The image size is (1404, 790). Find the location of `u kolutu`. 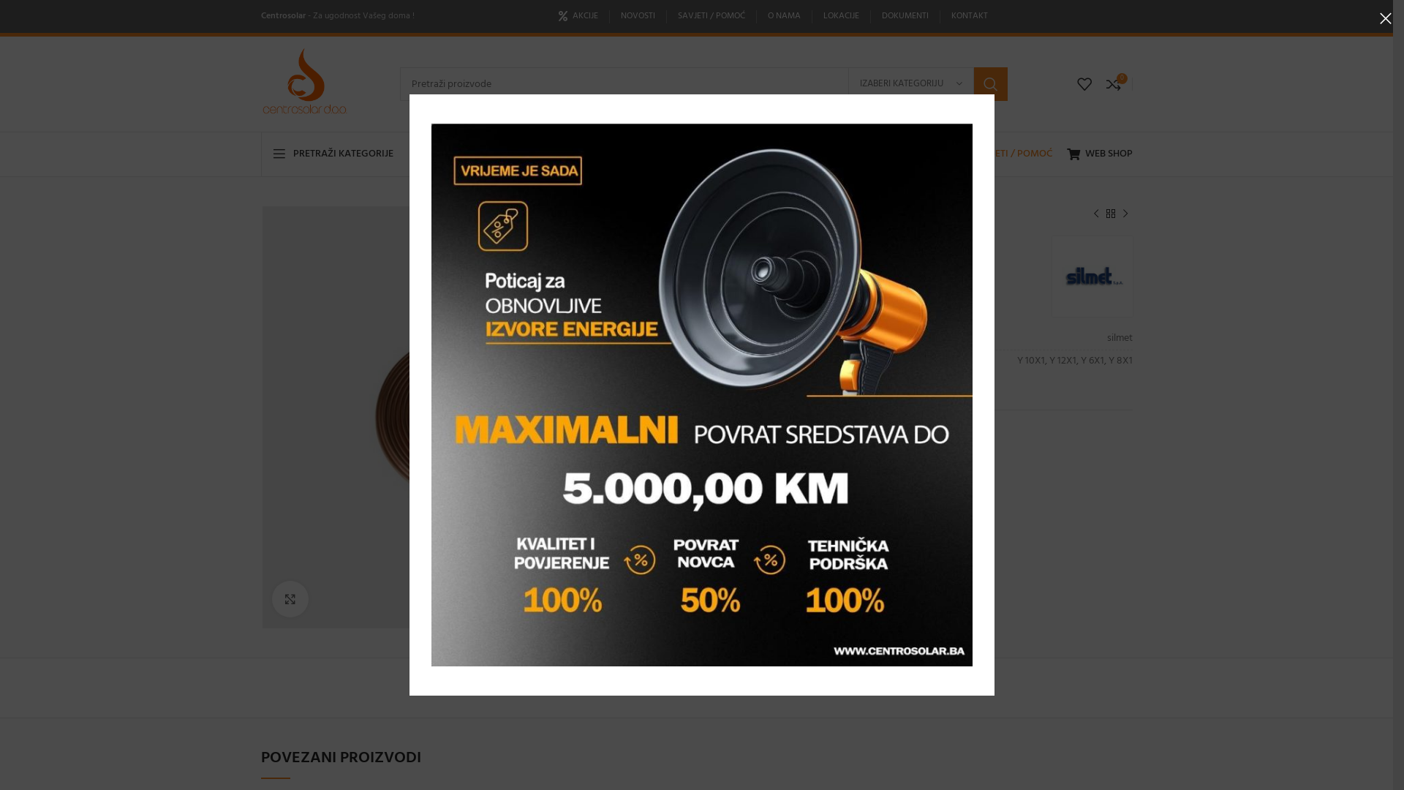

u kolutu is located at coordinates (805, 480).